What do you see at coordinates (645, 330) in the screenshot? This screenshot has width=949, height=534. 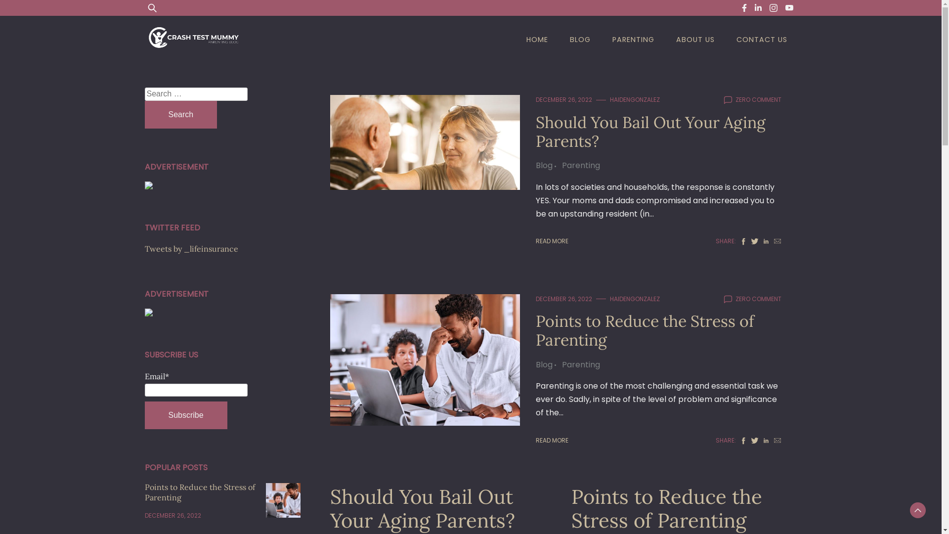 I see `Points to Reduce the Stress of Parenting` at bounding box center [645, 330].